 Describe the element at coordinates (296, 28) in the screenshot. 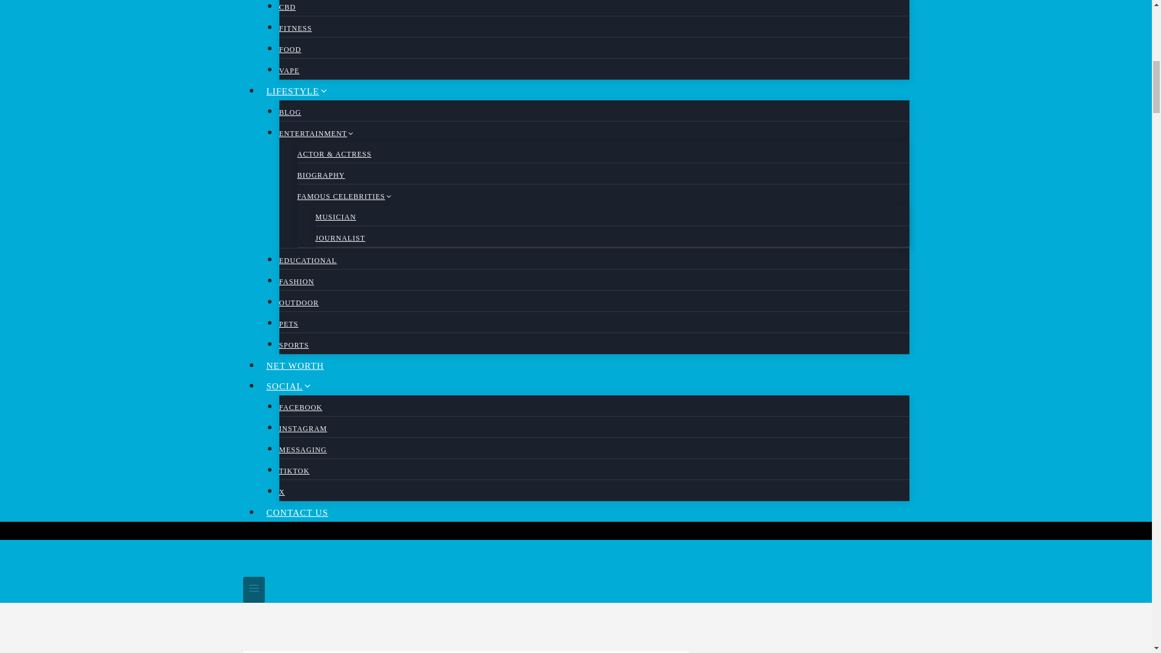

I see `FITNESS` at that location.